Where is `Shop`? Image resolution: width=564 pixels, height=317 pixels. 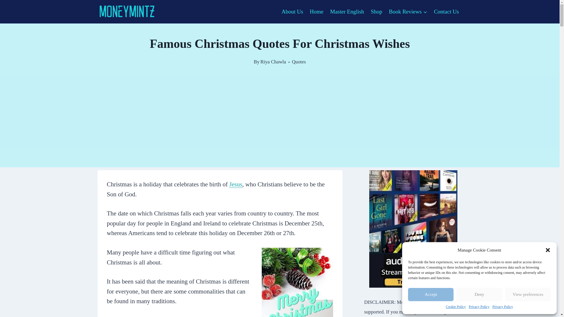
Shop is located at coordinates (377, 11).